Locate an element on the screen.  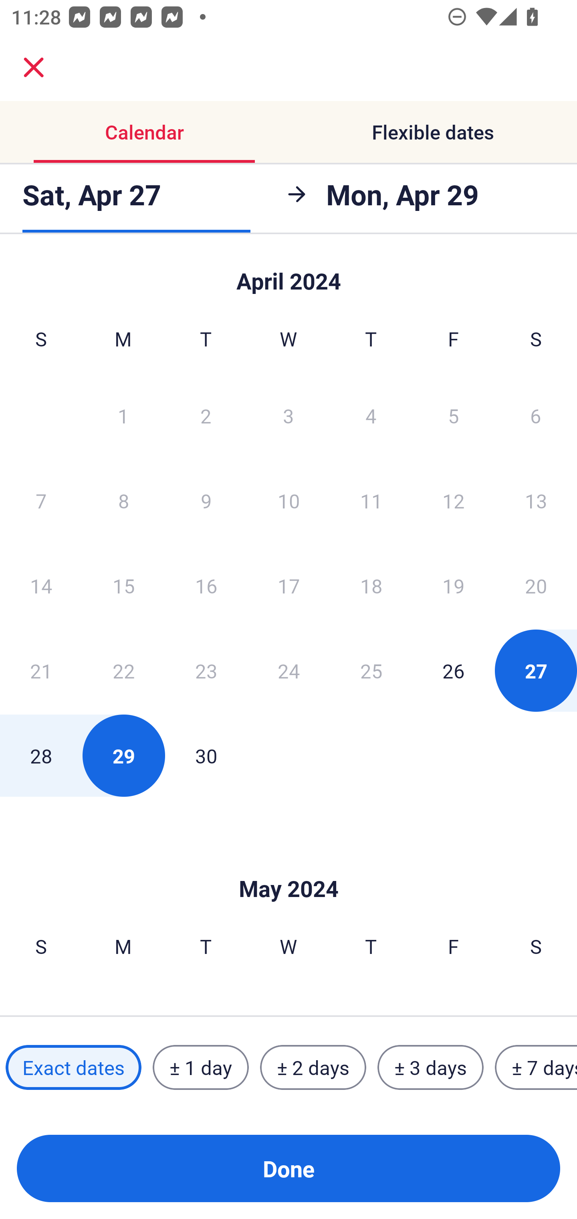
15 Monday, April 15, 2024 is located at coordinates (123, 585).